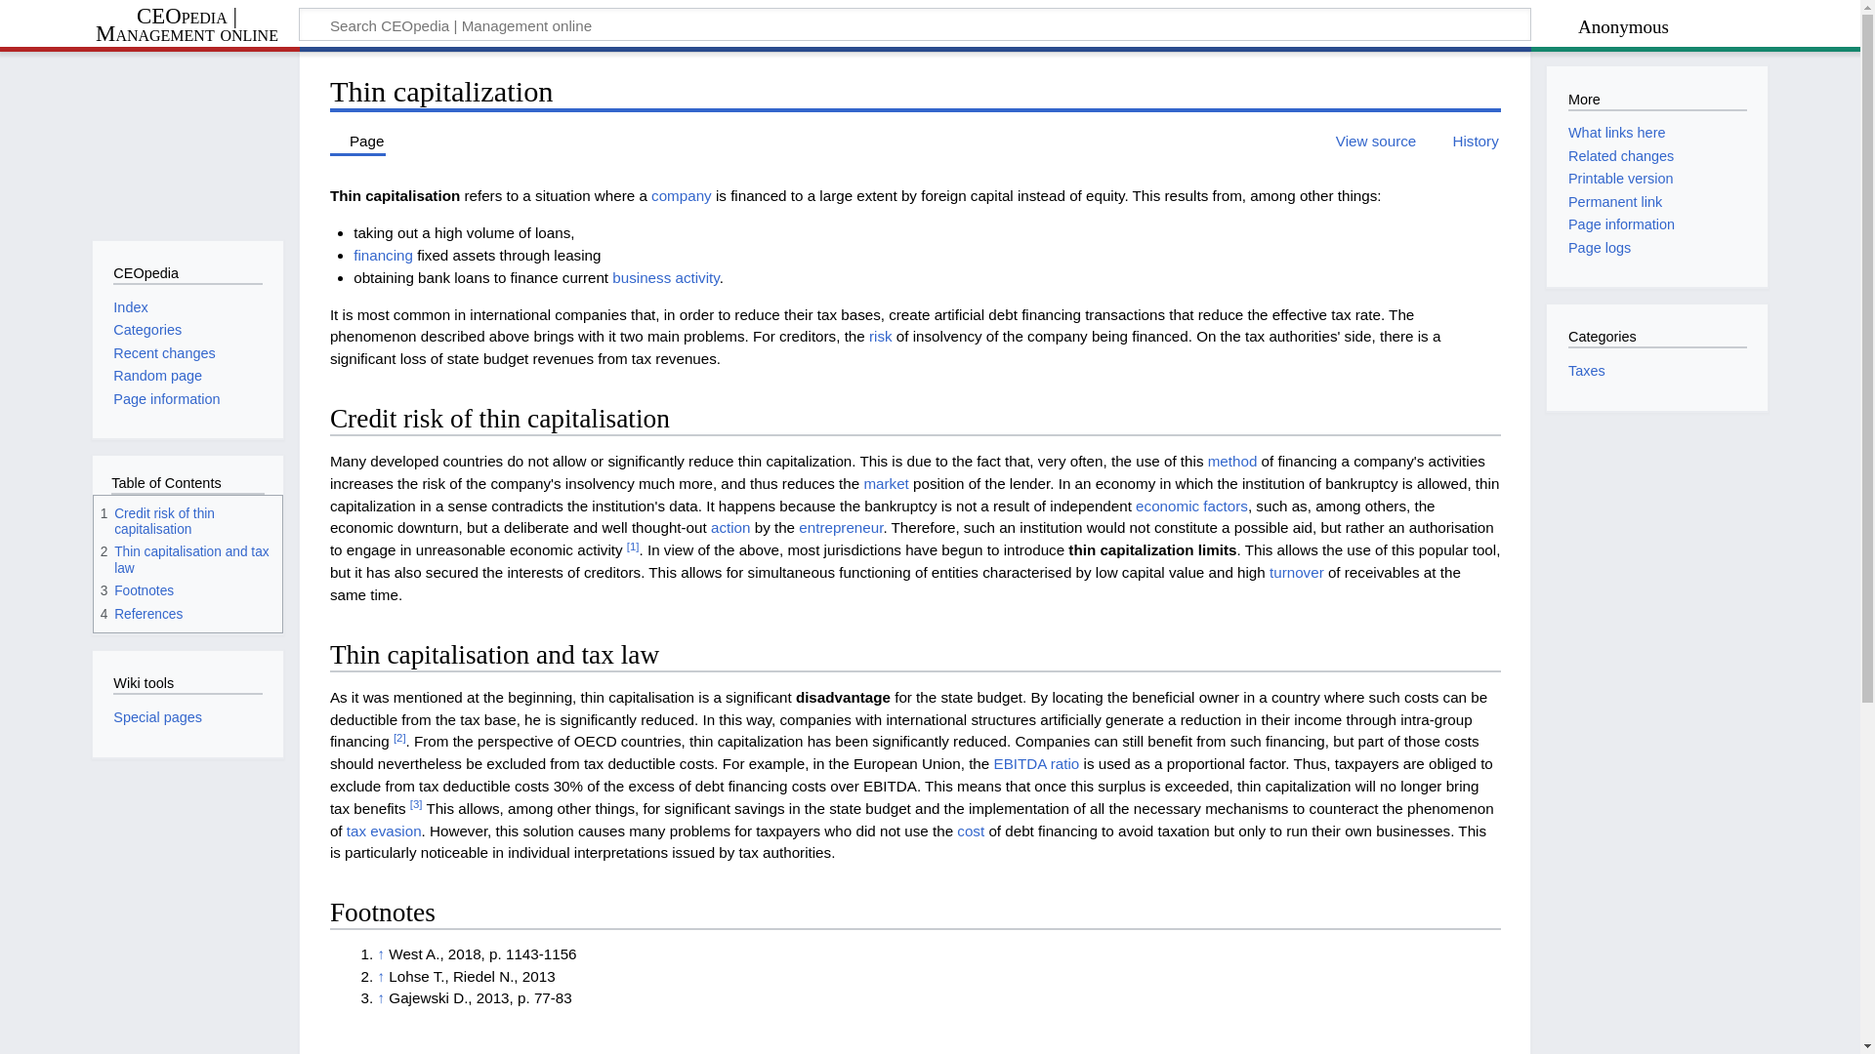 The height and width of the screenshot is (1054, 1875). Describe the element at coordinates (885, 484) in the screenshot. I see `Market` at that location.